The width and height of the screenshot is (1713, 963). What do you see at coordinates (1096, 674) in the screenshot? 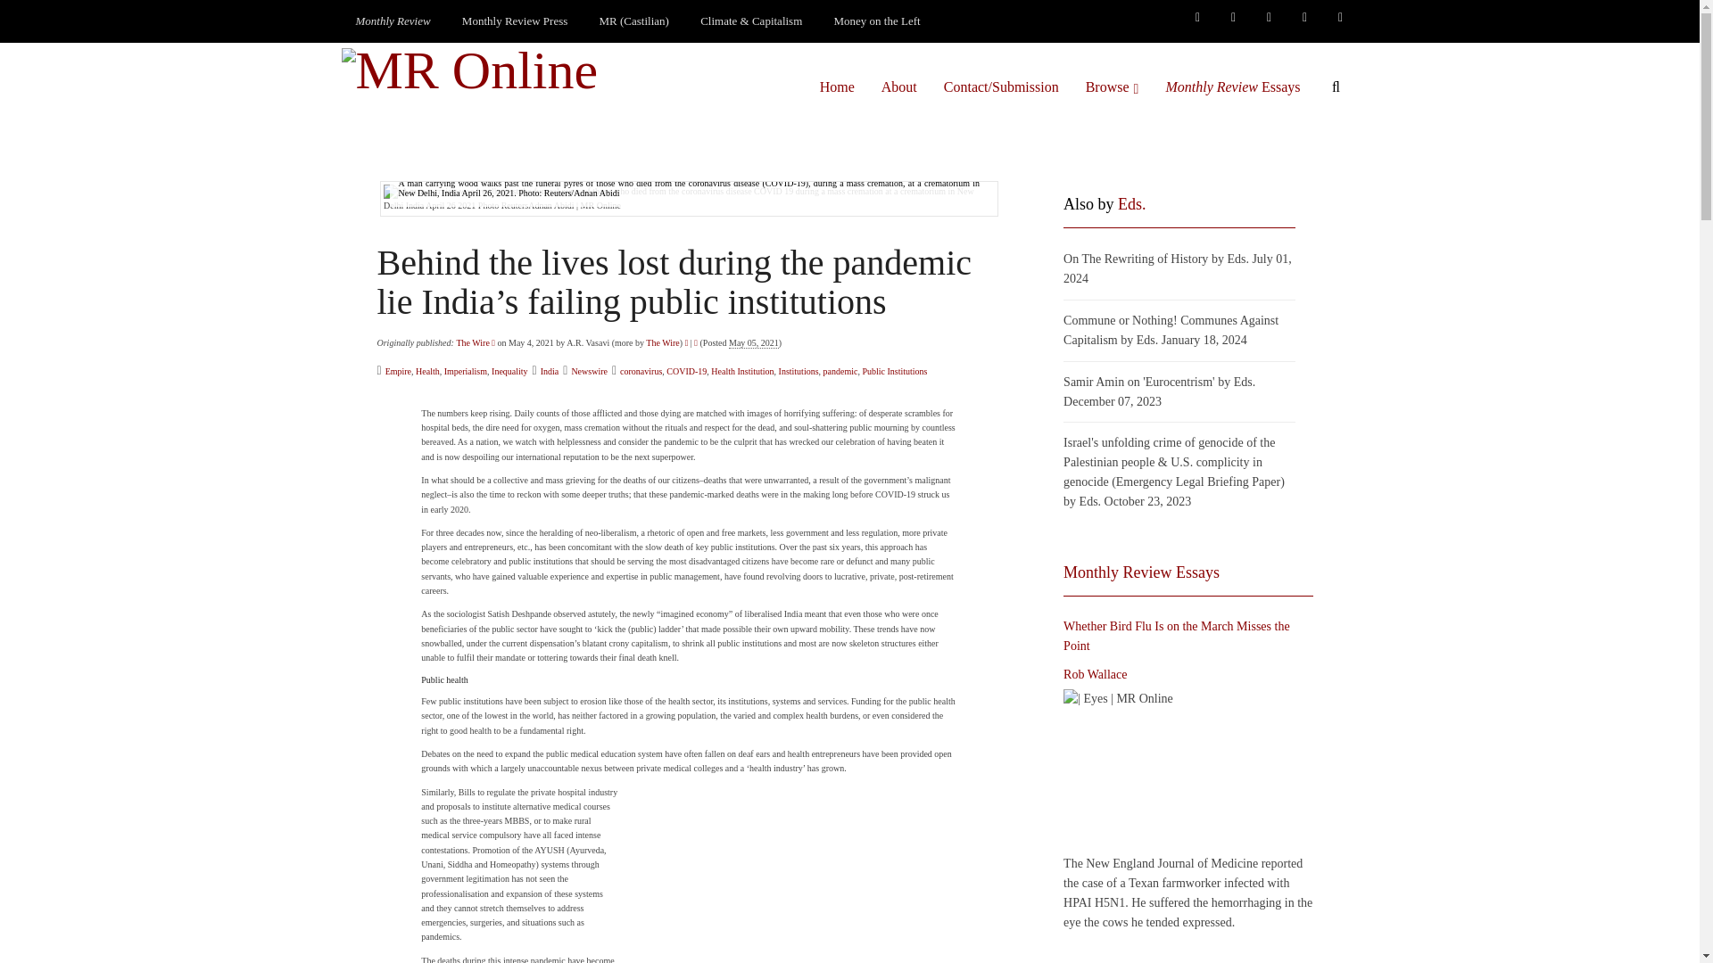
I see `Posts by Rob Wallace` at bounding box center [1096, 674].